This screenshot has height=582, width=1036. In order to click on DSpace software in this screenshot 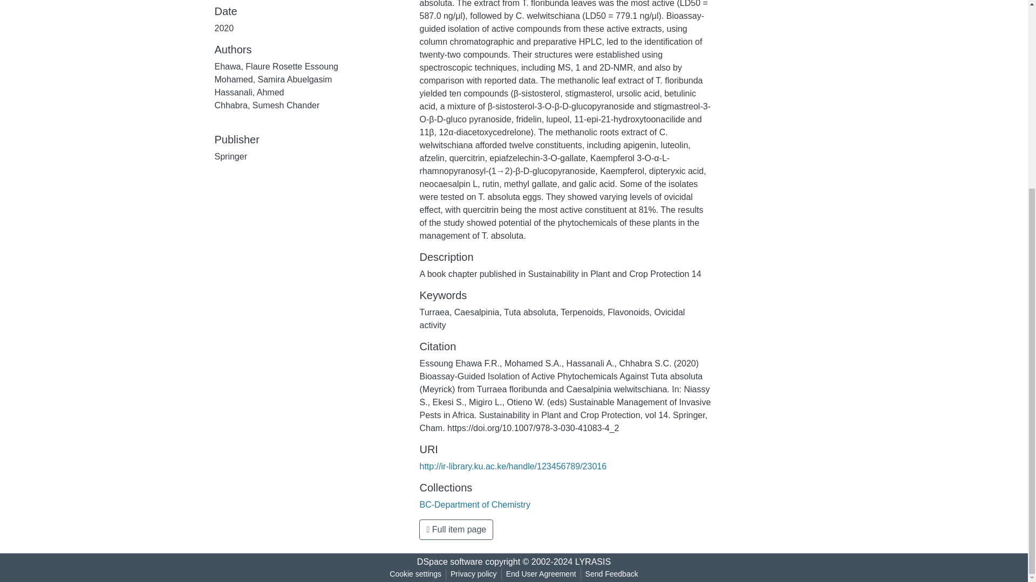, I will do `click(450, 562)`.